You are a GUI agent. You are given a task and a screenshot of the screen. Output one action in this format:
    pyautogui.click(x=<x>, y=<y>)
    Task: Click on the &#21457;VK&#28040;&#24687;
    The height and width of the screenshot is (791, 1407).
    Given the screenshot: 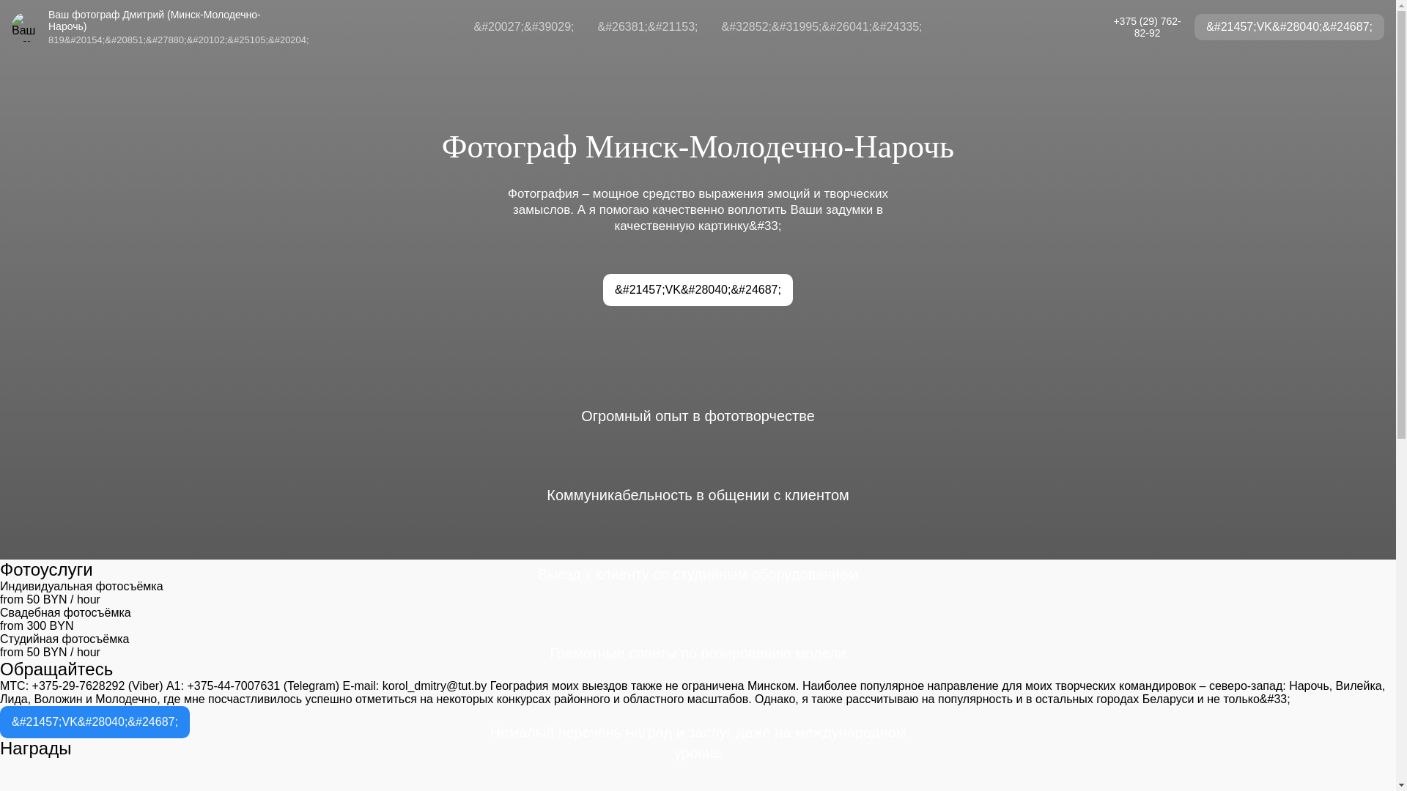 What is the action you would take?
    pyautogui.click(x=698, y=290)
    